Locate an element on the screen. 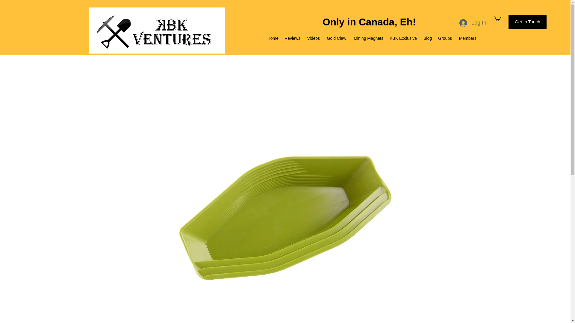 This screenshot has width=575, height=323. KBK Exclusive is located at coordinates (403, 38).